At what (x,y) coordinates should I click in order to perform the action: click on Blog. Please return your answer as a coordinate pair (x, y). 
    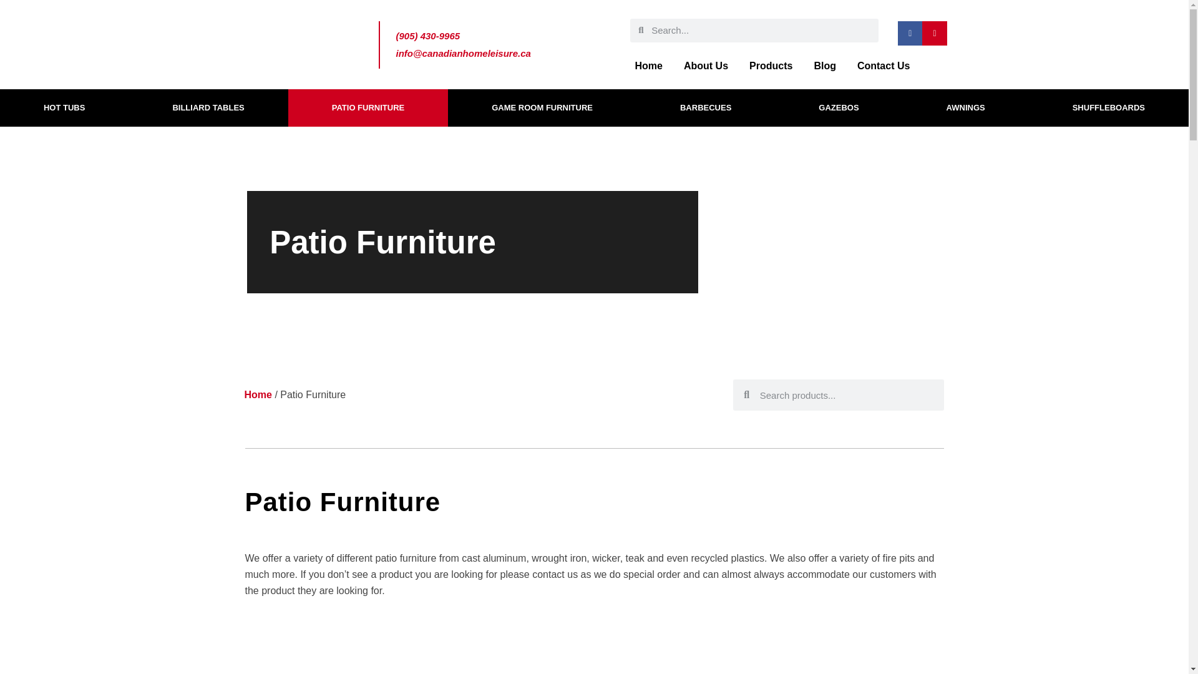
    Looking at the image, I should click on (825, 66).